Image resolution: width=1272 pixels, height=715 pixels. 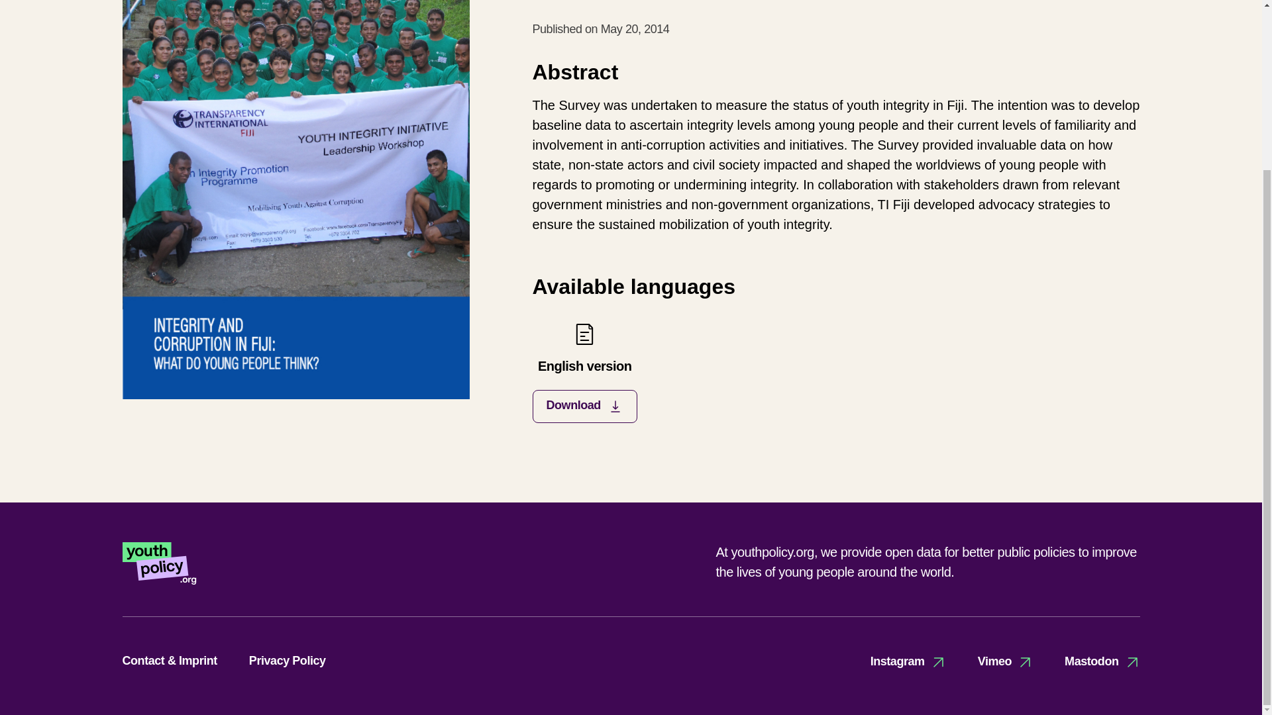 I want to click on Instagram, so click(x=1102, y=661).